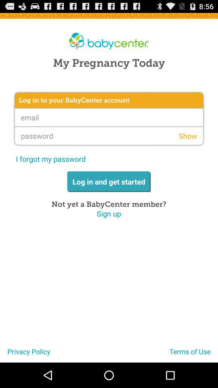 This screenshot has height=388, width=218. What do you see at coordinates (194, 354) in the screenshot?
I see `choose the item next to privacy policy app` at bounding box center [194, 354].